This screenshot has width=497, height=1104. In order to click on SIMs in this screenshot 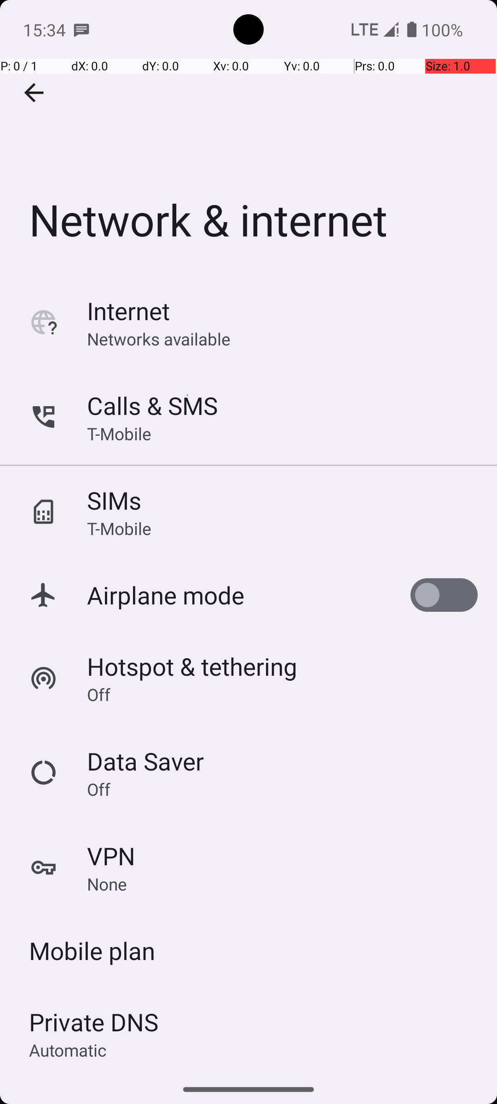, I will do `click(114, 500)`.